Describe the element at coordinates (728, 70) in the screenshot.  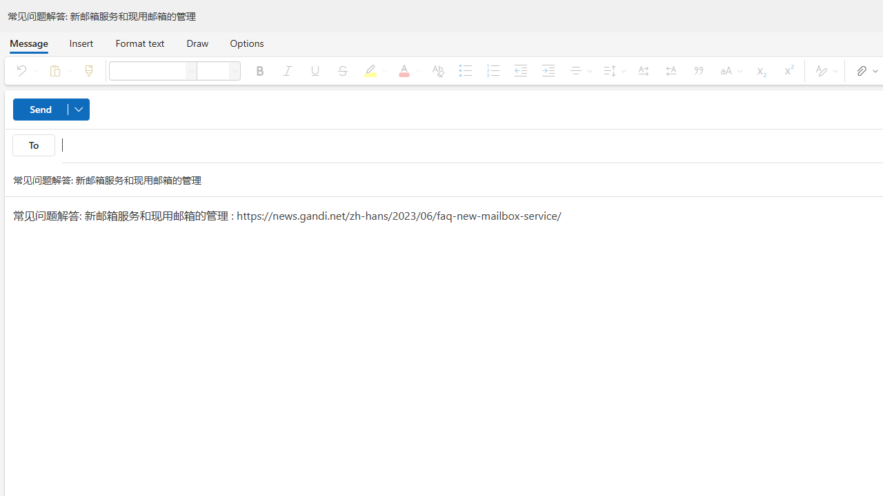
I see `Change case` at that location.